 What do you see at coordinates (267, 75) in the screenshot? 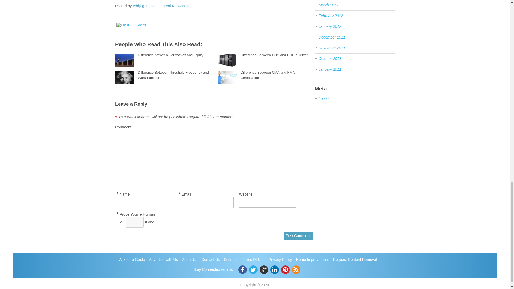
I see `Difference Between CMA and RMA Certification` at bounding box center [267, 75].